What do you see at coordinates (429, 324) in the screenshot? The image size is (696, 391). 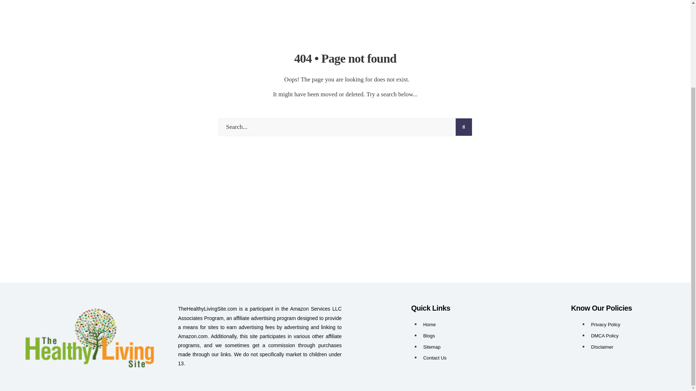 I see `Home` at bounding box center [429, 324].